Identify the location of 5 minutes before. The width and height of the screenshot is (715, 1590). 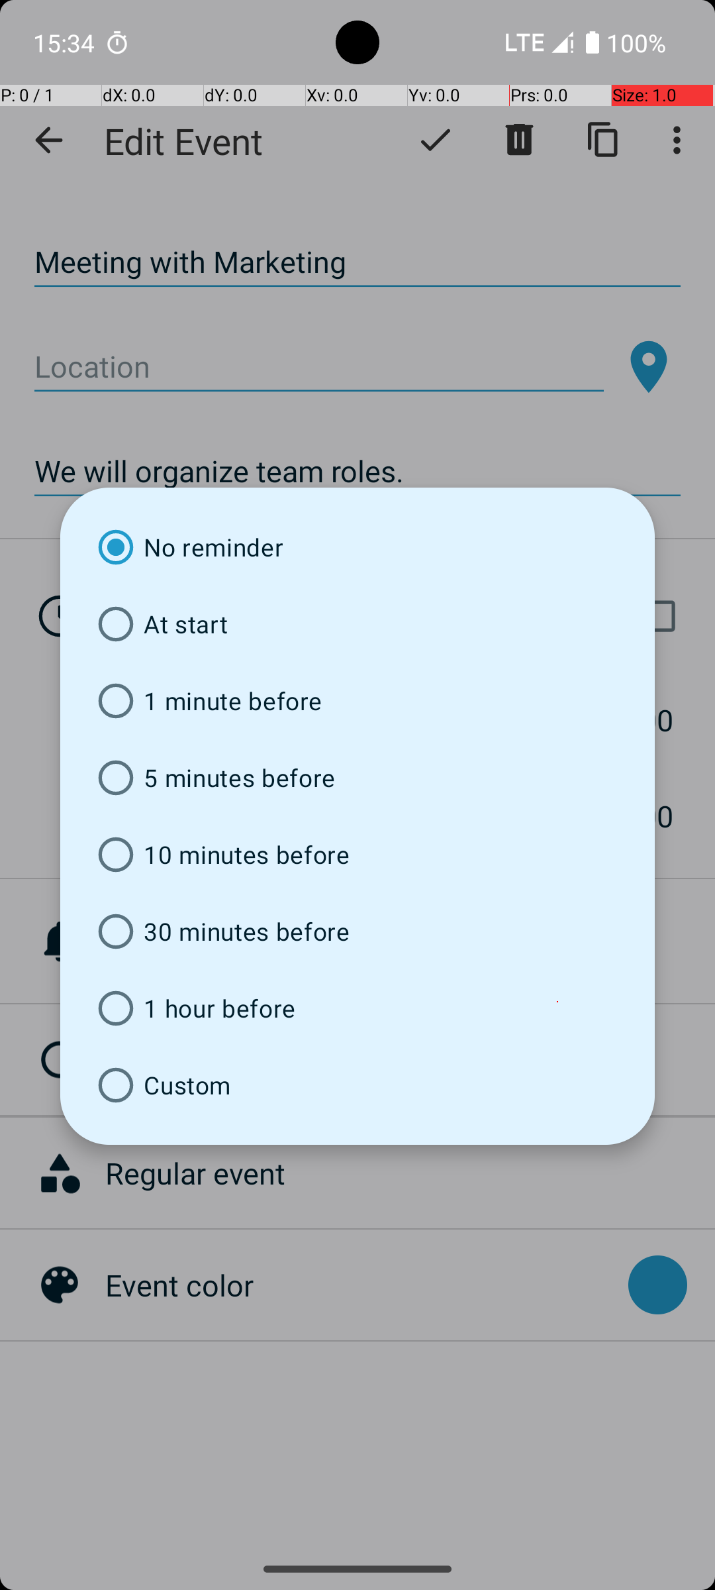
(358, 778).